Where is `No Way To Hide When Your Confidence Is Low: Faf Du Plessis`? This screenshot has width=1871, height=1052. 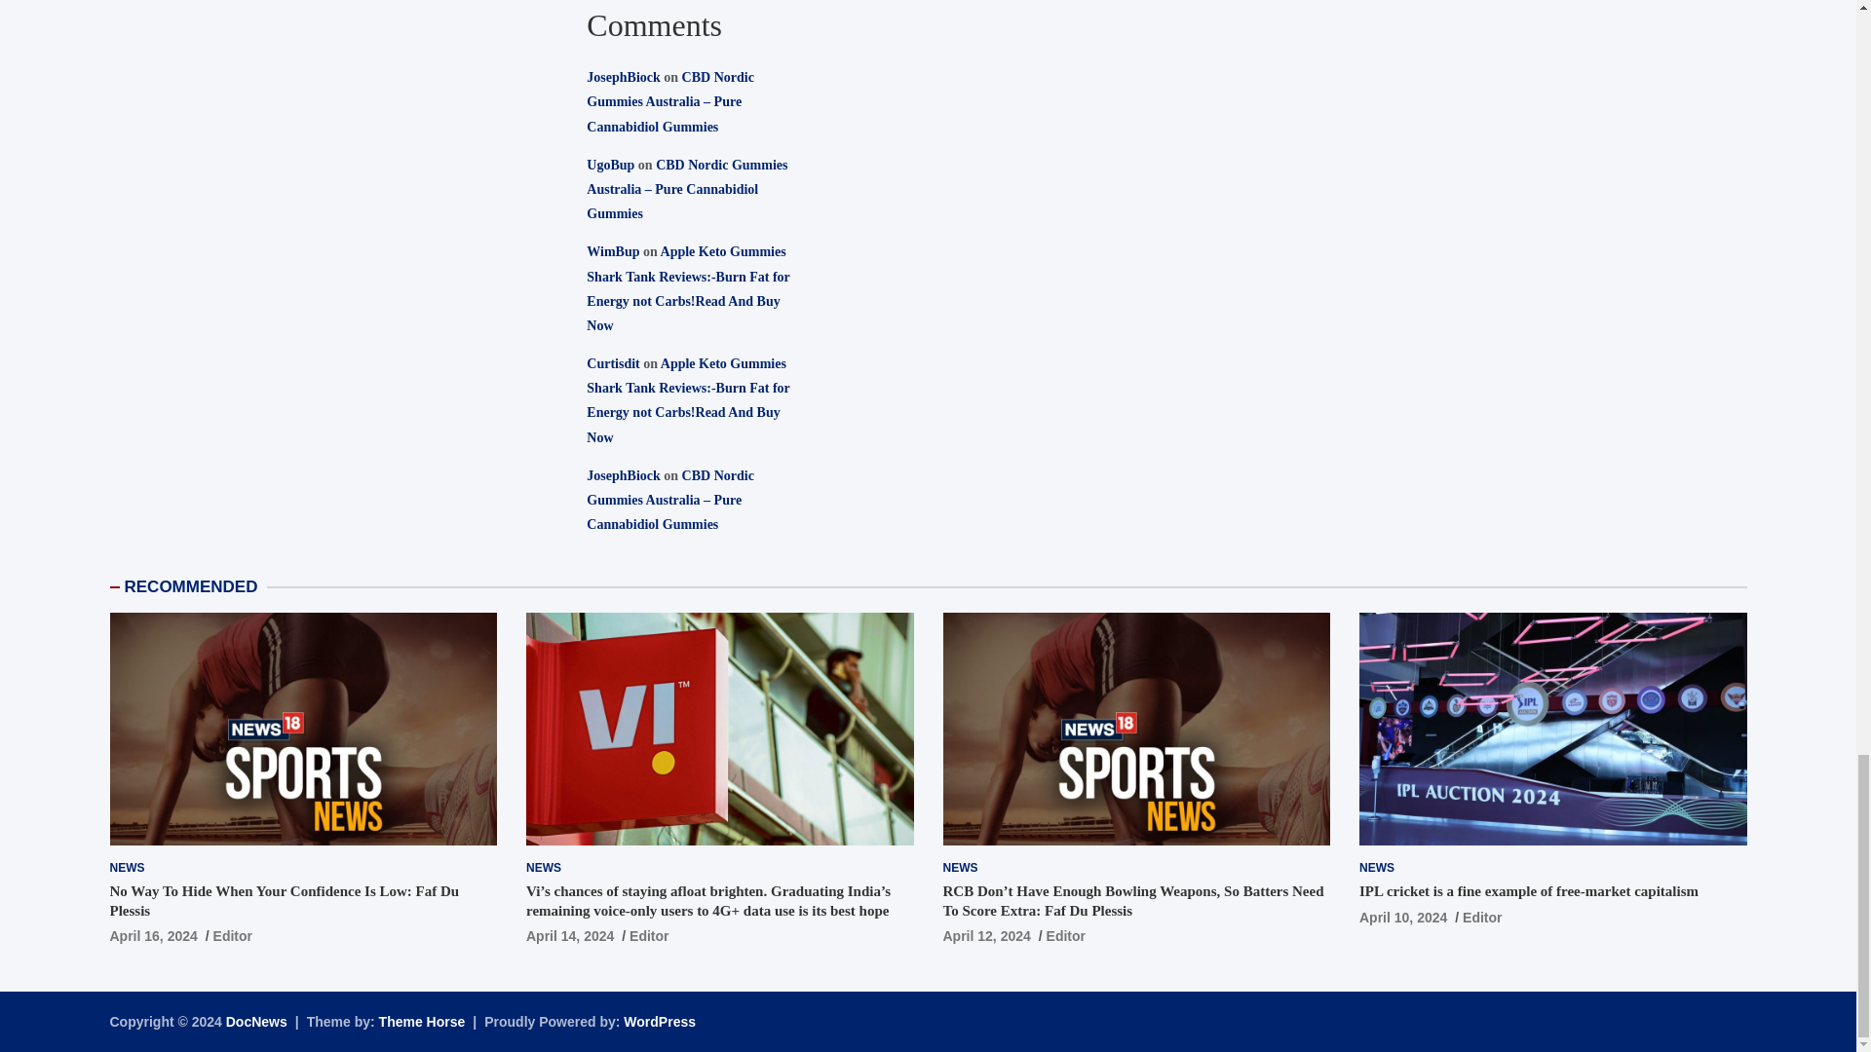
No Way To Hide When Your Confidence Is Low: Faf Du Plessis is located at coordinates (152, 935).